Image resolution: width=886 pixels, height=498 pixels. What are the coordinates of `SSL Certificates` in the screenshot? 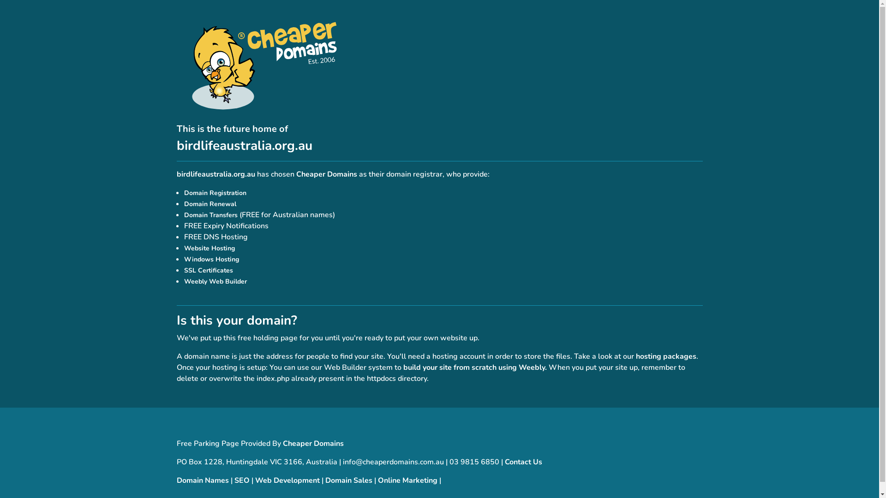 It's located at (208, 270).